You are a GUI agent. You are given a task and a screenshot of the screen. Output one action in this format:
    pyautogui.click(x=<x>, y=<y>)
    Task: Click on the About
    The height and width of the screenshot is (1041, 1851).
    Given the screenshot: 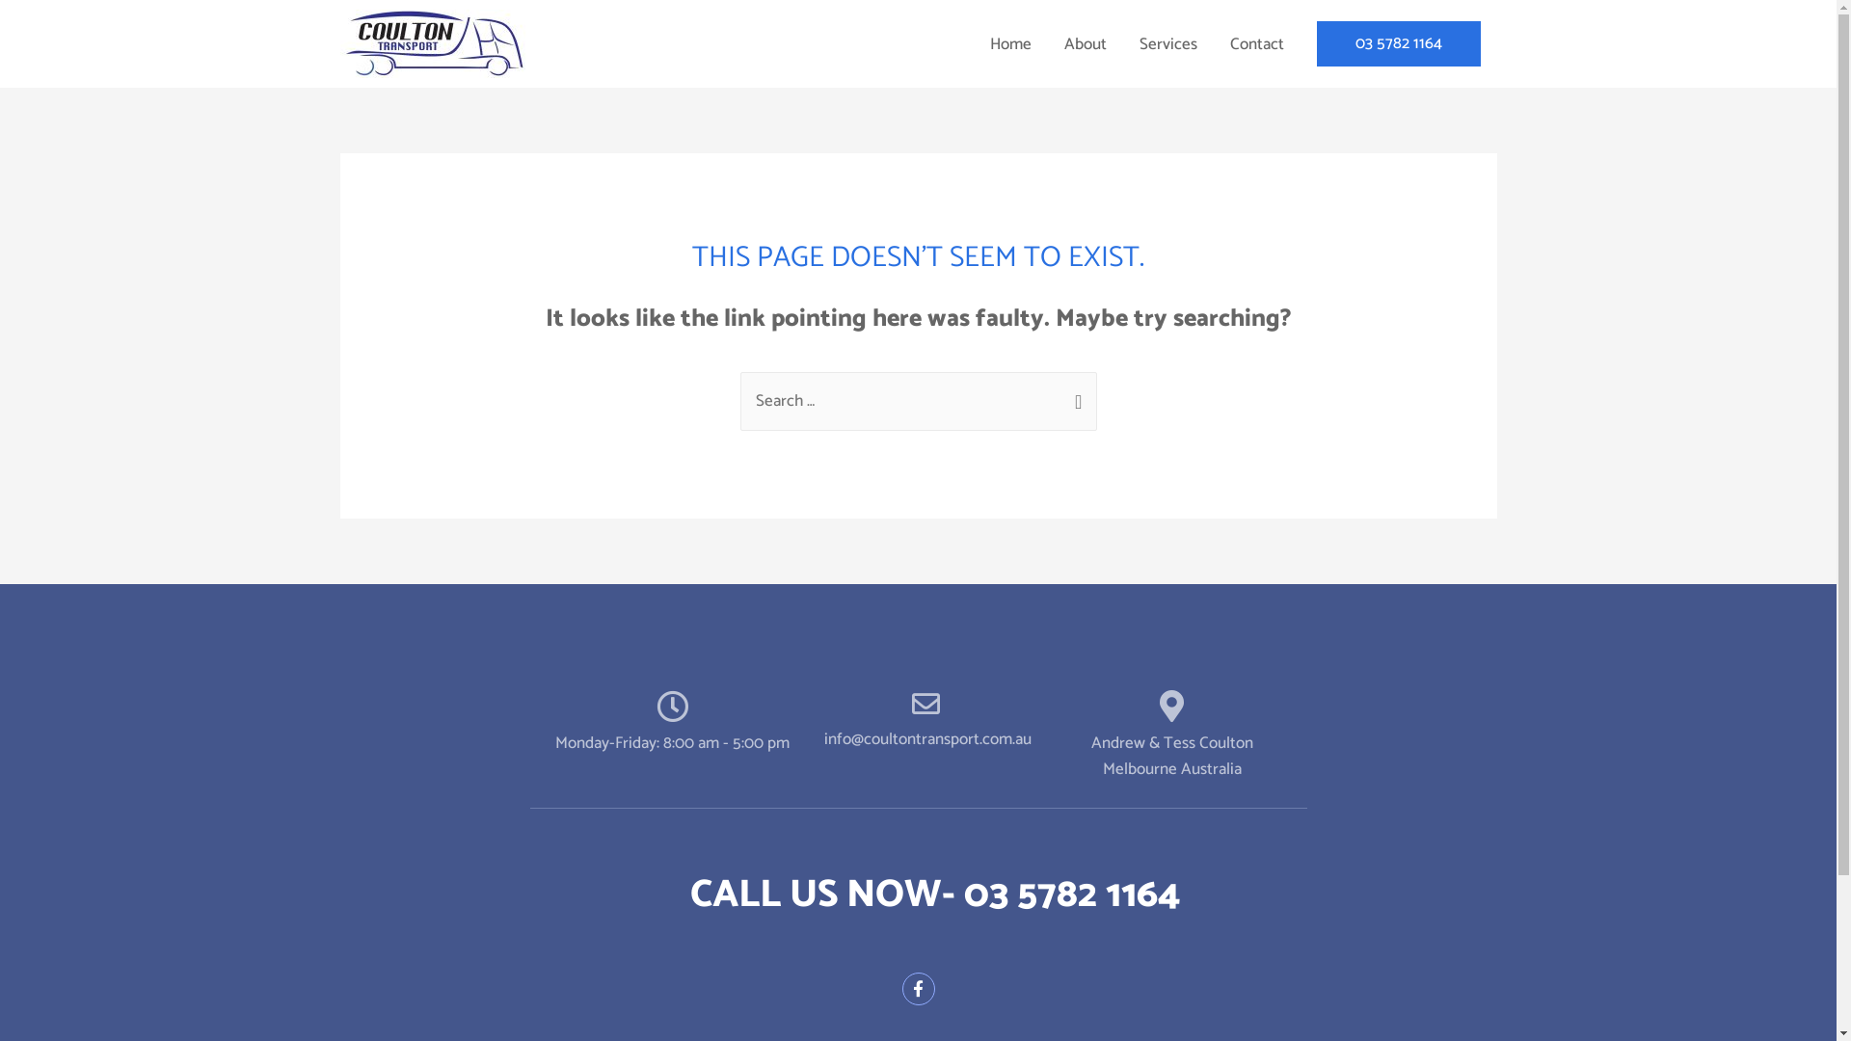 What is the action you would take?
    pyautogui.click(x=1085, y=44)
    